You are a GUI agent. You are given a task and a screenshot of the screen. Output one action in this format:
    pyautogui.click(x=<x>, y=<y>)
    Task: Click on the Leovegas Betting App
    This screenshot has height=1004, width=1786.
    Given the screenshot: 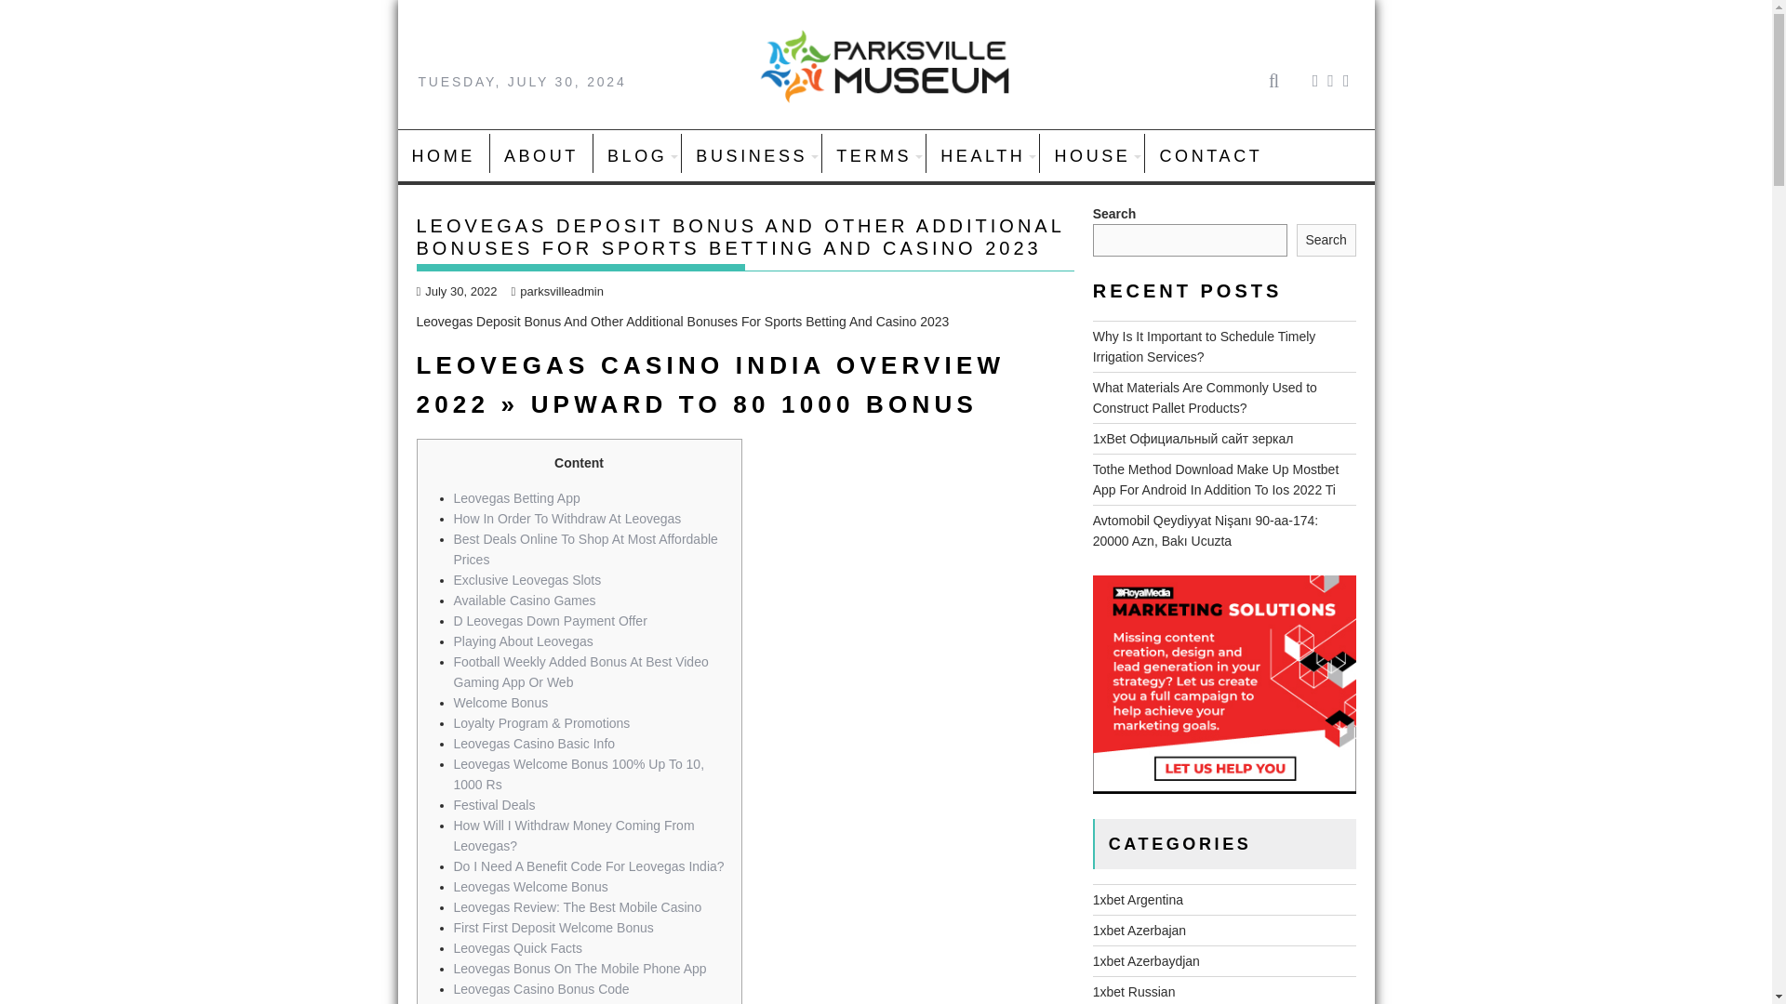 What is the action you would take?
    pyautogui.click(x=517, y=498)
    